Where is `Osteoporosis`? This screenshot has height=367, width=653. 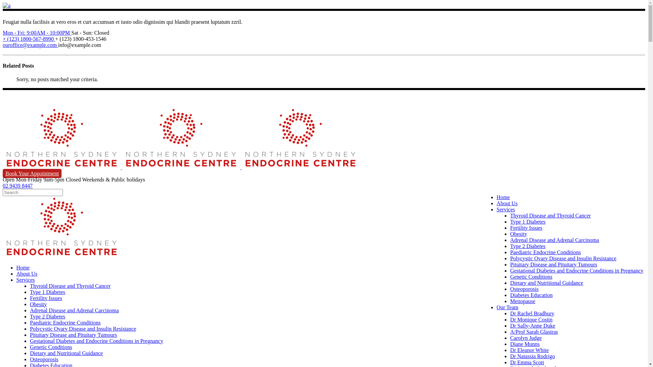 Osteoporosis is located at coordinates (524, 289).